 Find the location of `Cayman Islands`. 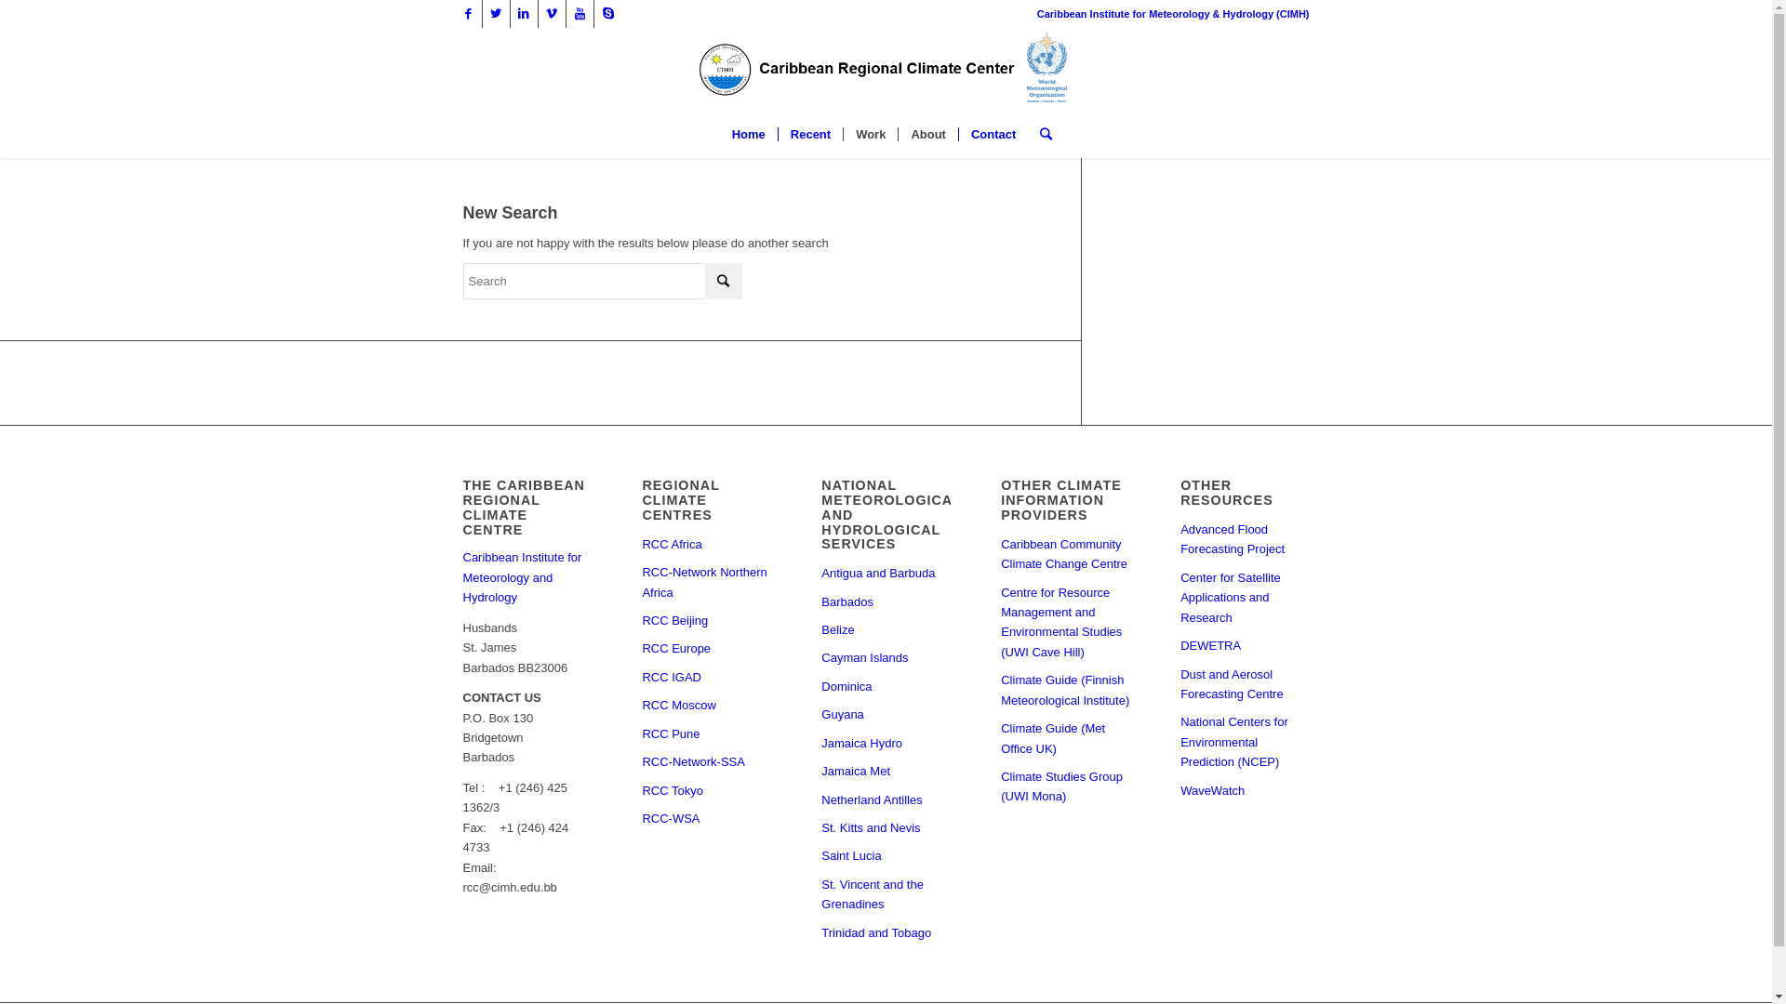

Cayman Islands is located at coordinates (886, 658).